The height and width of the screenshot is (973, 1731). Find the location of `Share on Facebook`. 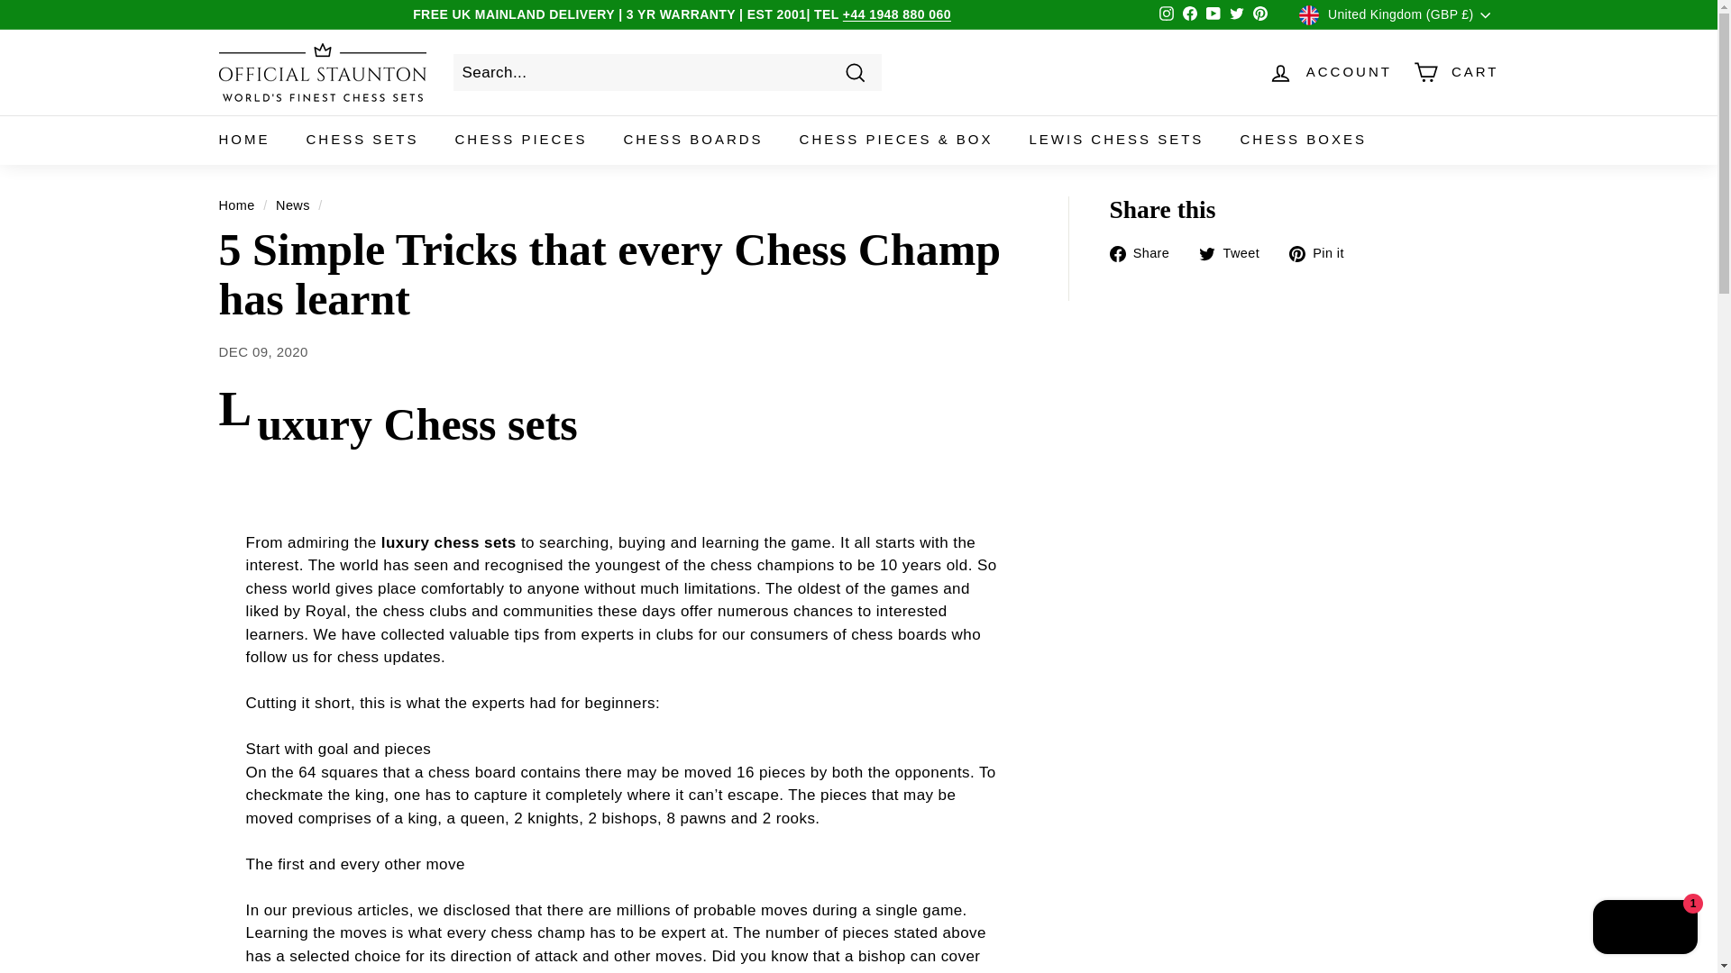

Share on Facebook is located at coordinates (1145, 252).